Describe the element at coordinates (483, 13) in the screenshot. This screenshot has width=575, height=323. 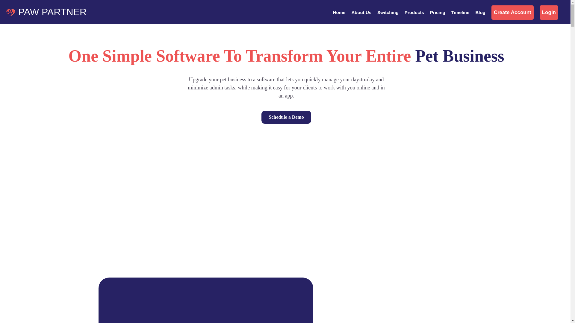
I see `Blog` at that location.